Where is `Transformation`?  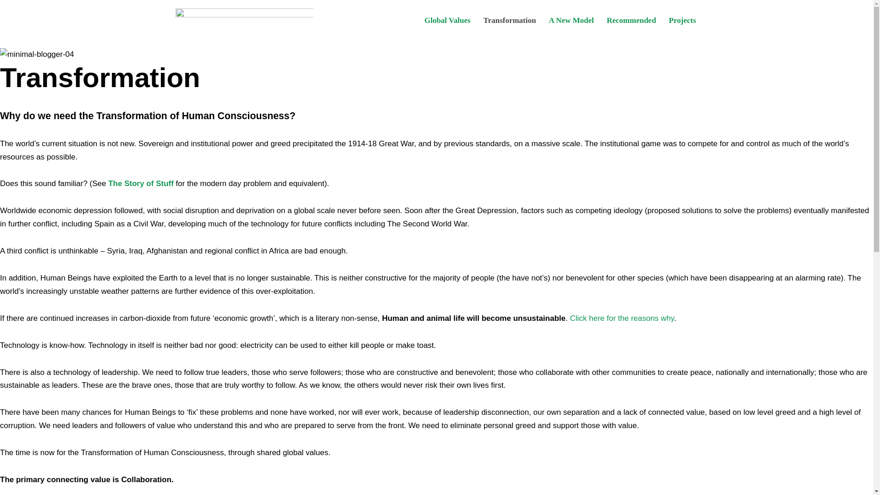 Transformation is located at coordinates (510, 20).